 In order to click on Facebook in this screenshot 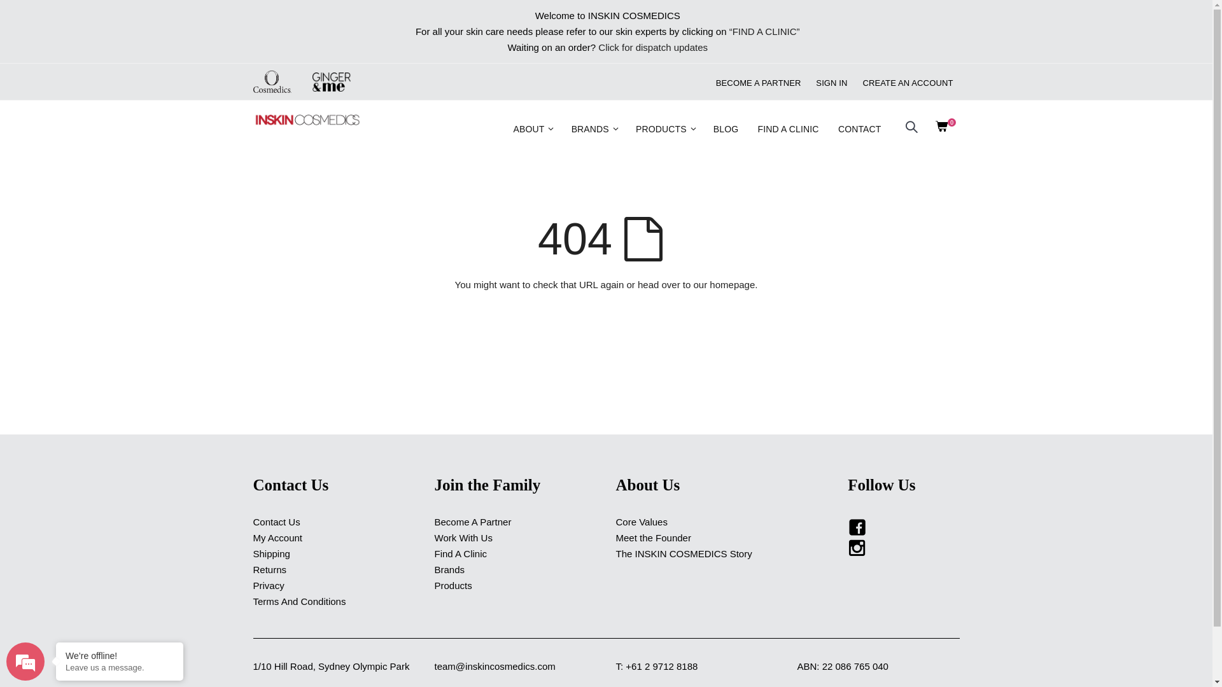, I will do `click(857, 527)`.